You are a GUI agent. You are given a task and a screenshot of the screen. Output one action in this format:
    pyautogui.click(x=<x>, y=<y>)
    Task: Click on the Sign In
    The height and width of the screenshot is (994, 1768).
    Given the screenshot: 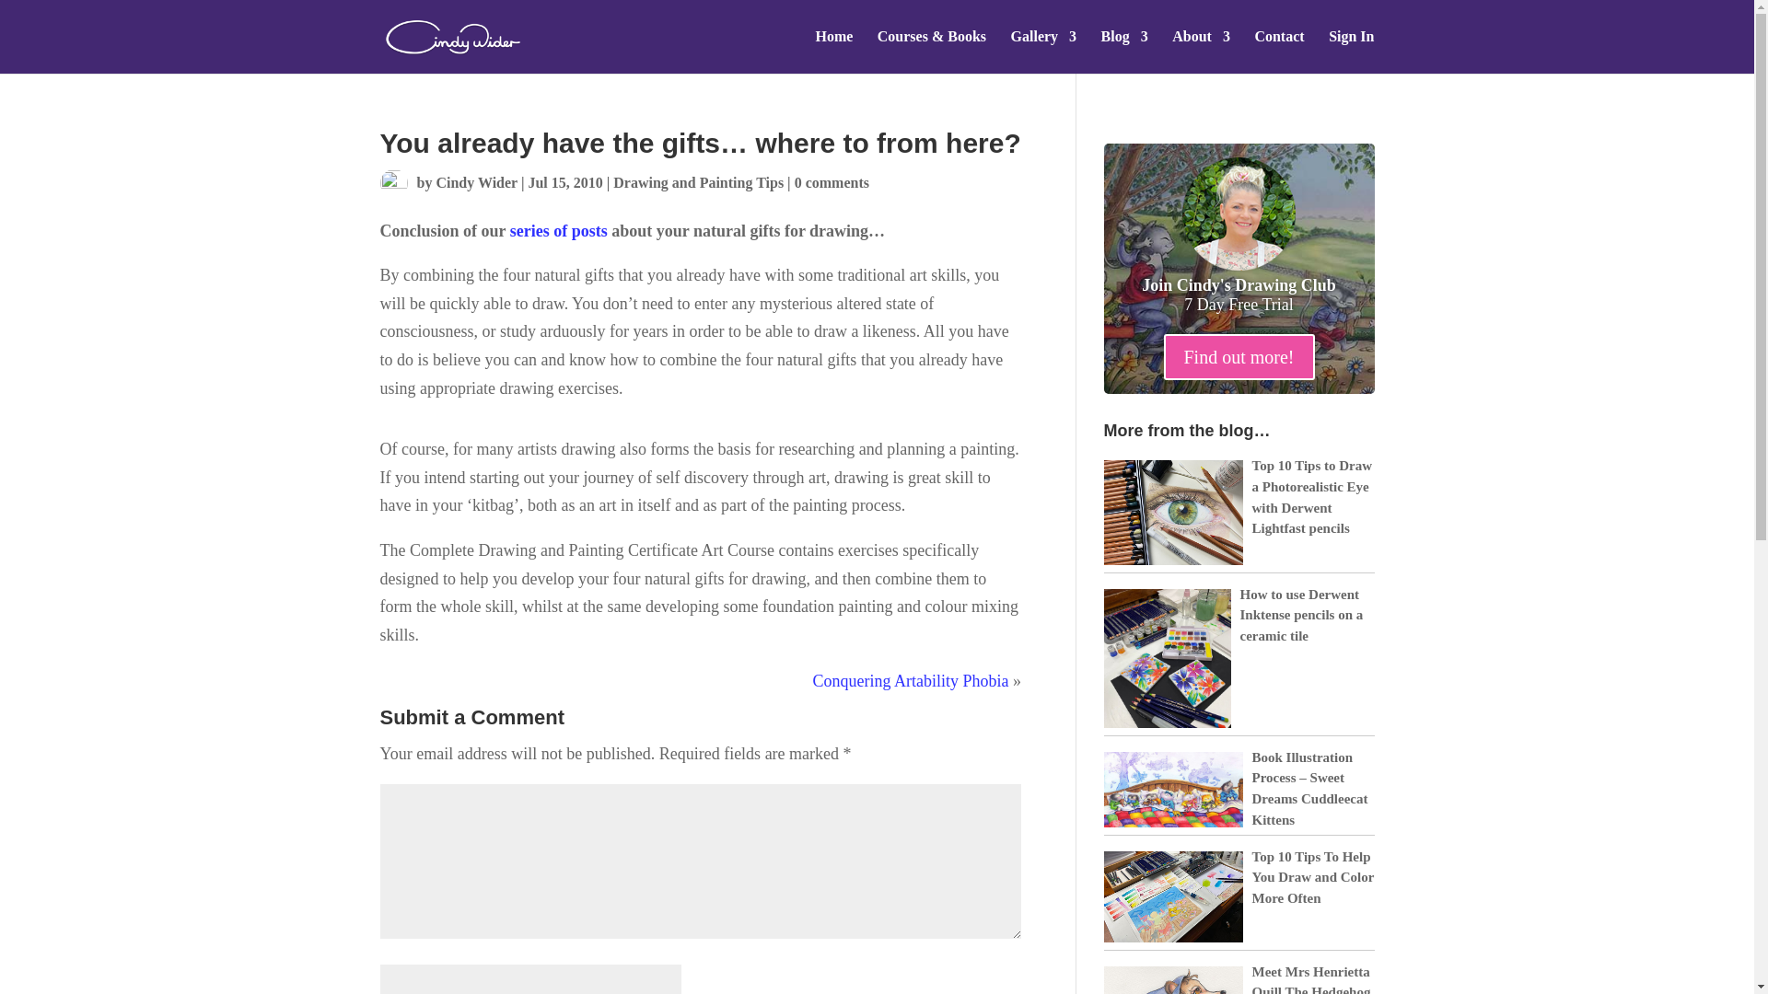 What is the action you would take?
    pyautogui.click(x=1351, y=52)
    